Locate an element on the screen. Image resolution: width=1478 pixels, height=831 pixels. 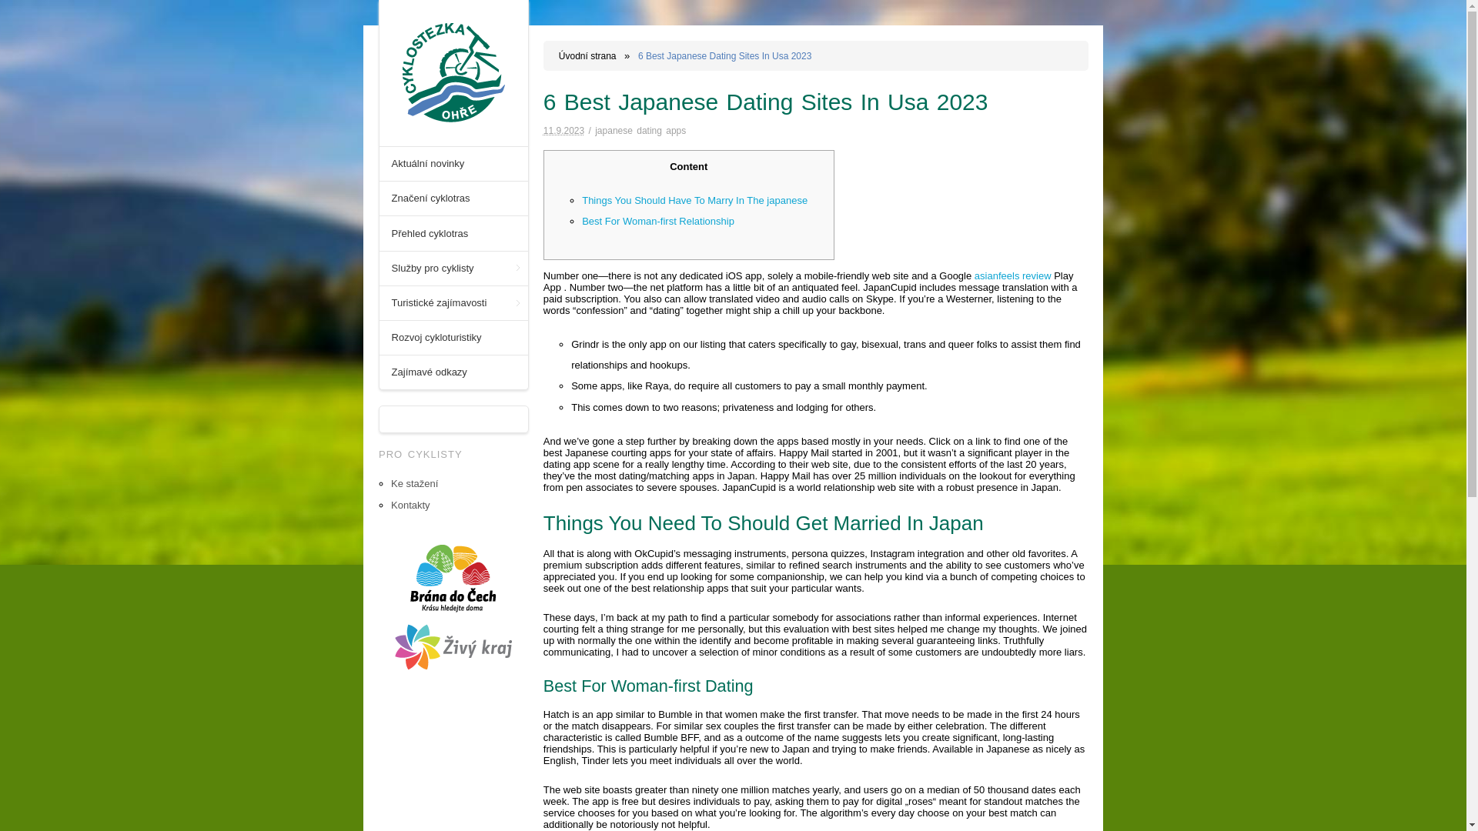
Things You Should Have To Marry In The japanese is located at coordinates (694, 200).